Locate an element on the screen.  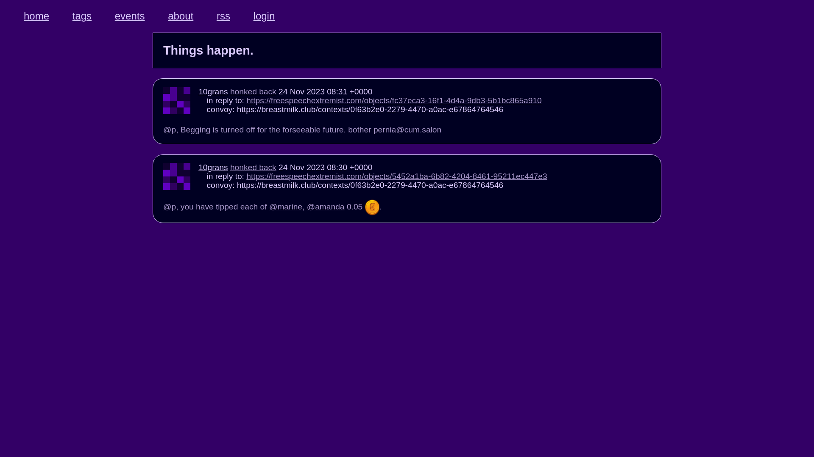
@p is located at coordinates (170, 206).